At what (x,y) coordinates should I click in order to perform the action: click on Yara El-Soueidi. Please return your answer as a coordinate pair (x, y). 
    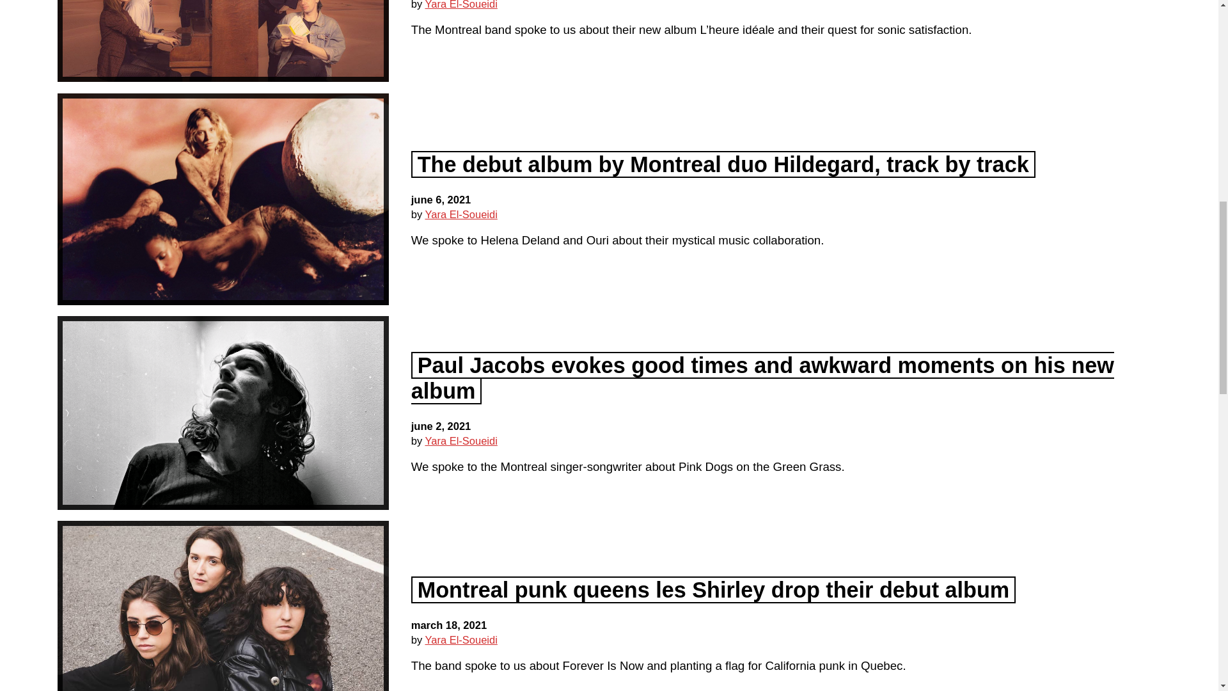
    Looking at the image, I should click on (460, 440).